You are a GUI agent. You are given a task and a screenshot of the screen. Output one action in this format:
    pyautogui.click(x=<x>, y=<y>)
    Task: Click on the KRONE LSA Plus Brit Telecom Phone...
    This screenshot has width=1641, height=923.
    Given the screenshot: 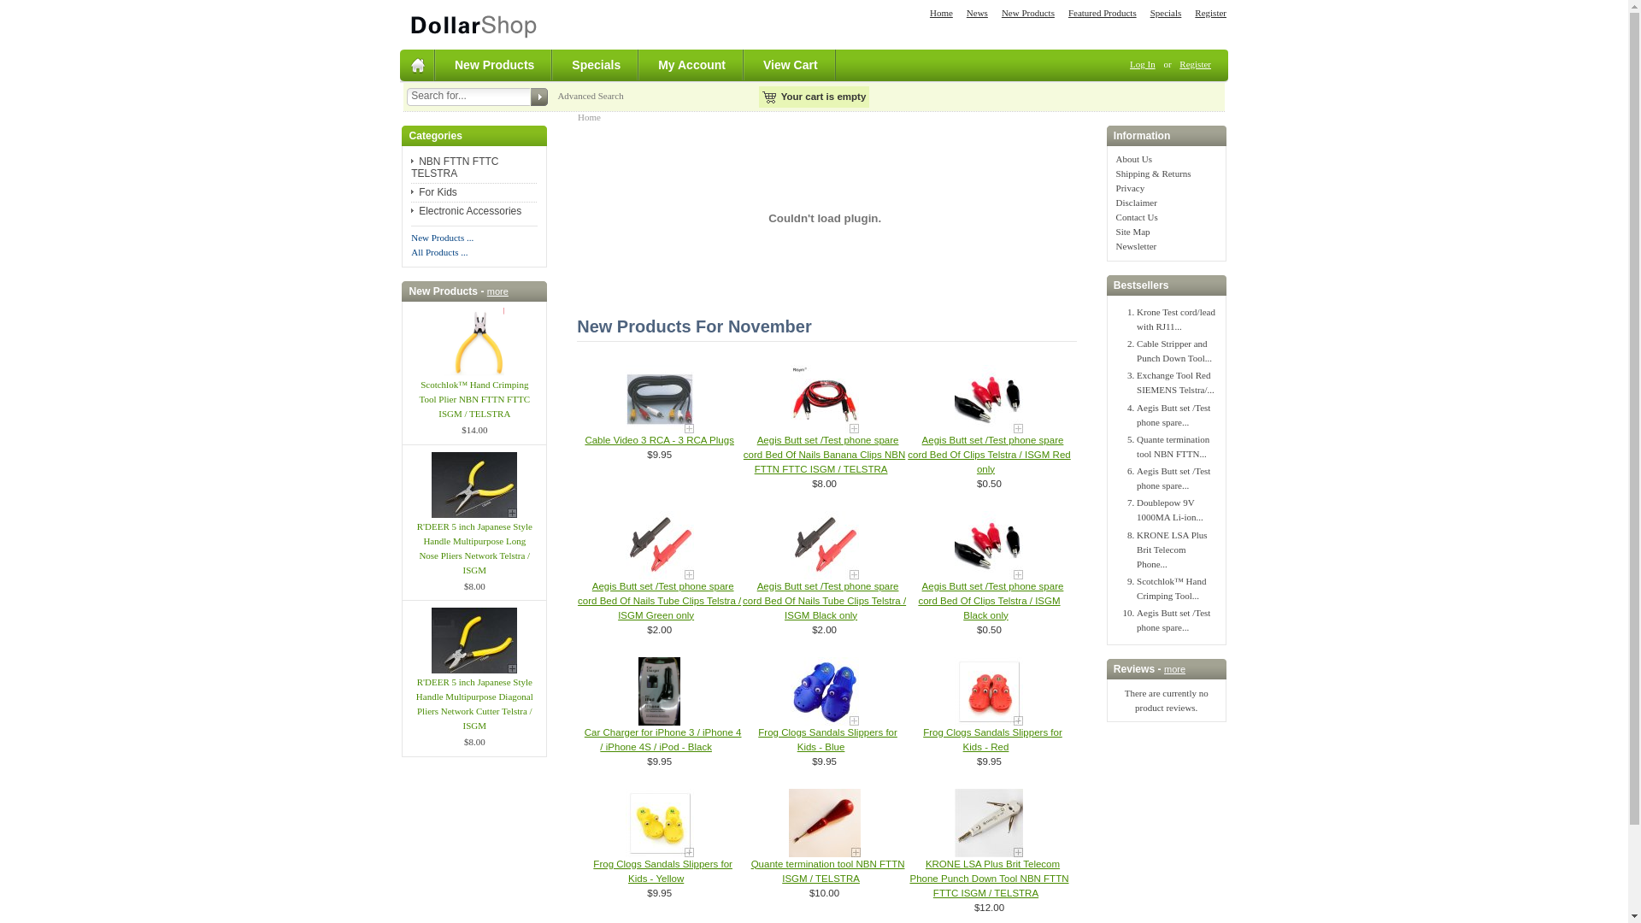 What is the action you would take?
    pyautogui.click(x=1173, y=550)
    